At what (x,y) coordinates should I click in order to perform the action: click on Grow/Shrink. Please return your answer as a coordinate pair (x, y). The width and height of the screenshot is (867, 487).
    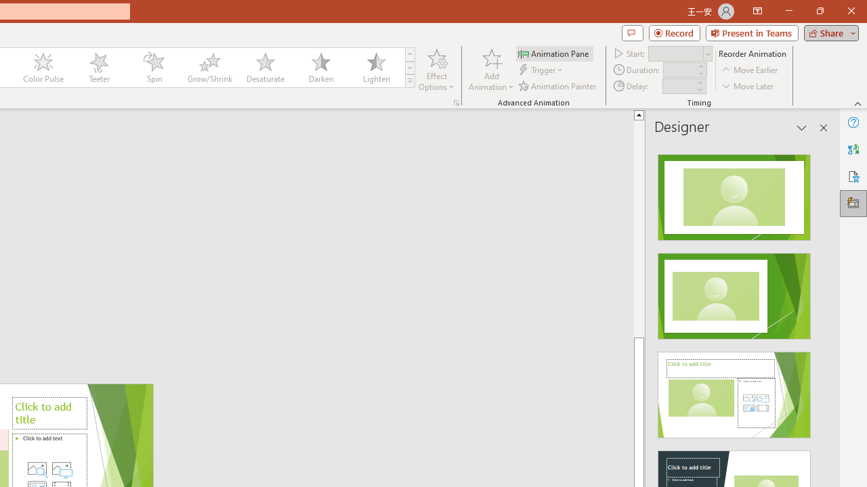
    Looking at the image, I should click on (209, 68).